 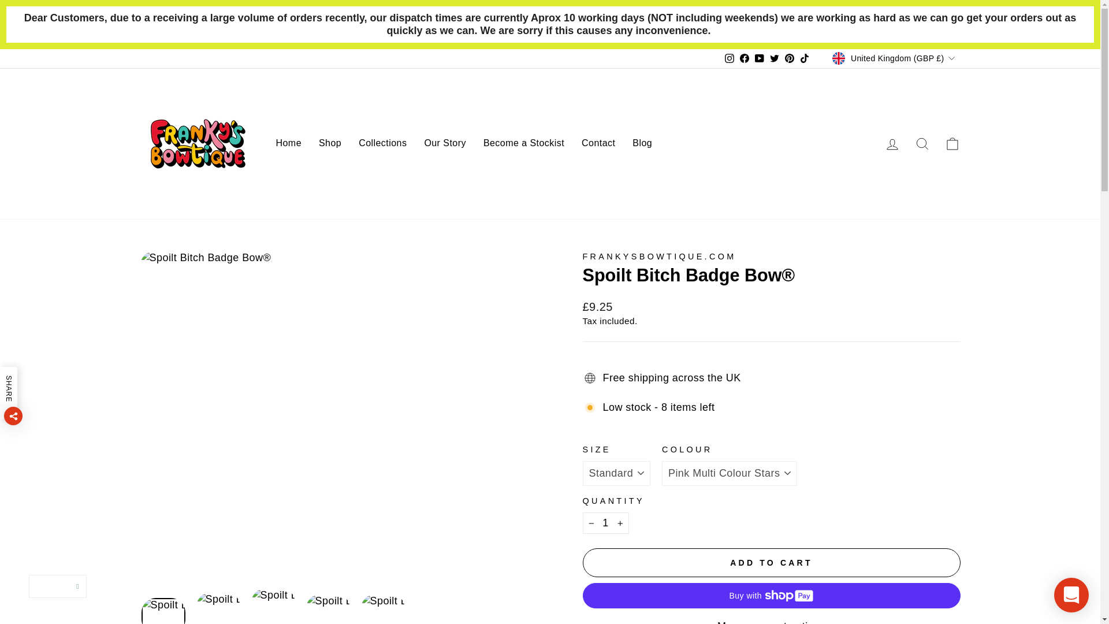 What do you see at coordinates (605, 523) in the screenshot?
I see `1` at bounding box center [605, 523].